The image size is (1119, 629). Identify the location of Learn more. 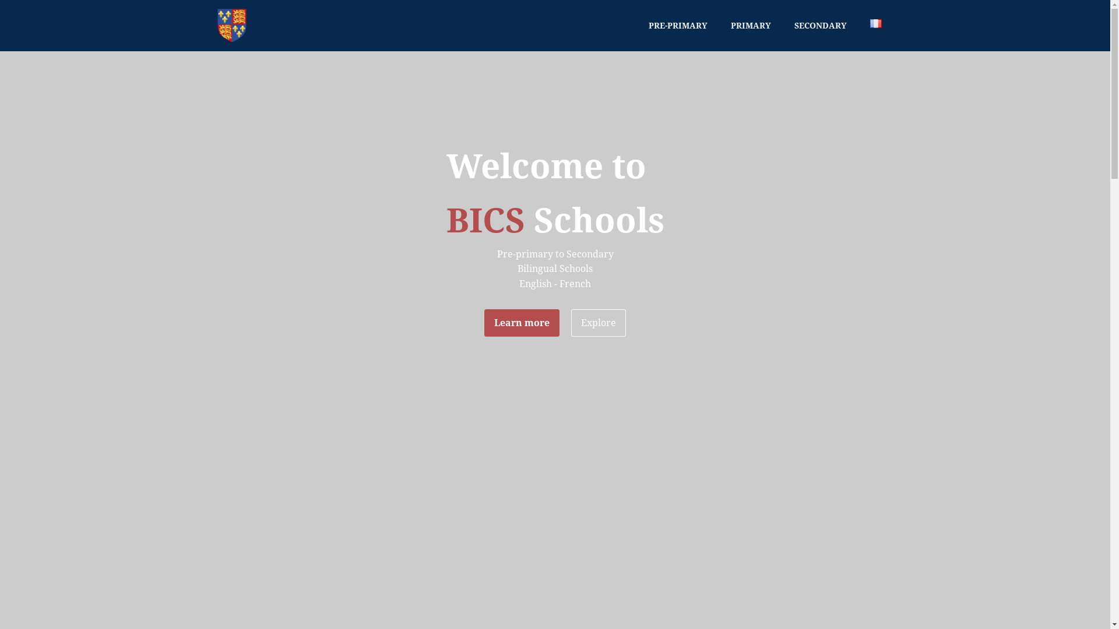
(522, 323).